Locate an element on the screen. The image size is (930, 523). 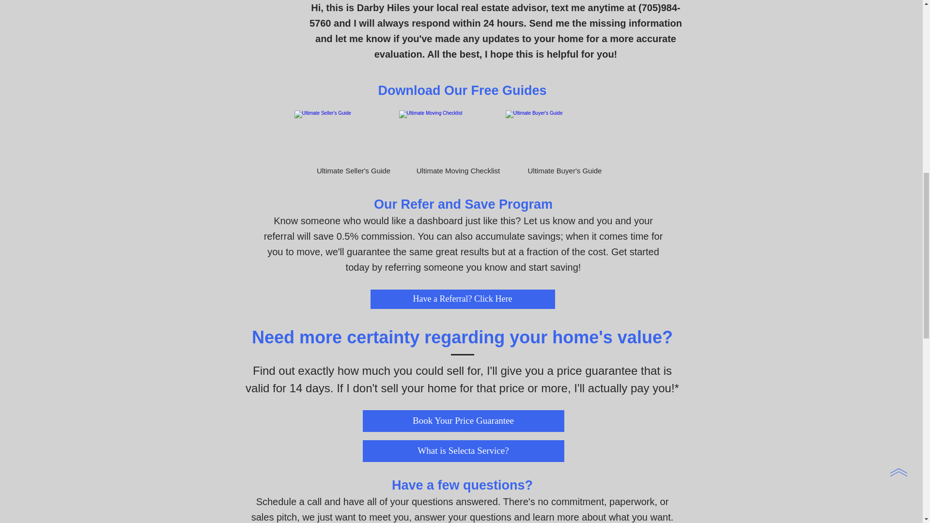
What is Selecta Service? is located at coordinates (463, 450).